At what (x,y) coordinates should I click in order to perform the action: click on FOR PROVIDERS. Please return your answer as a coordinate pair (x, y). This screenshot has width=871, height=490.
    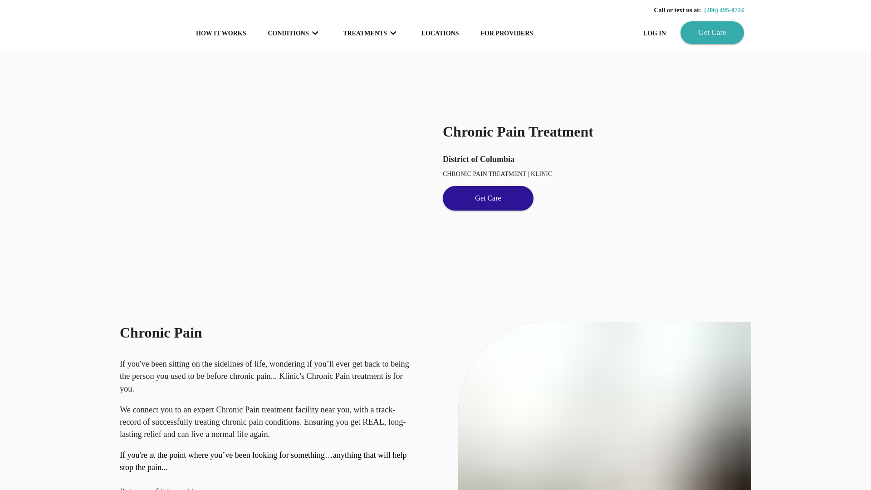
    Looking at the image, I should click on (507, 33).